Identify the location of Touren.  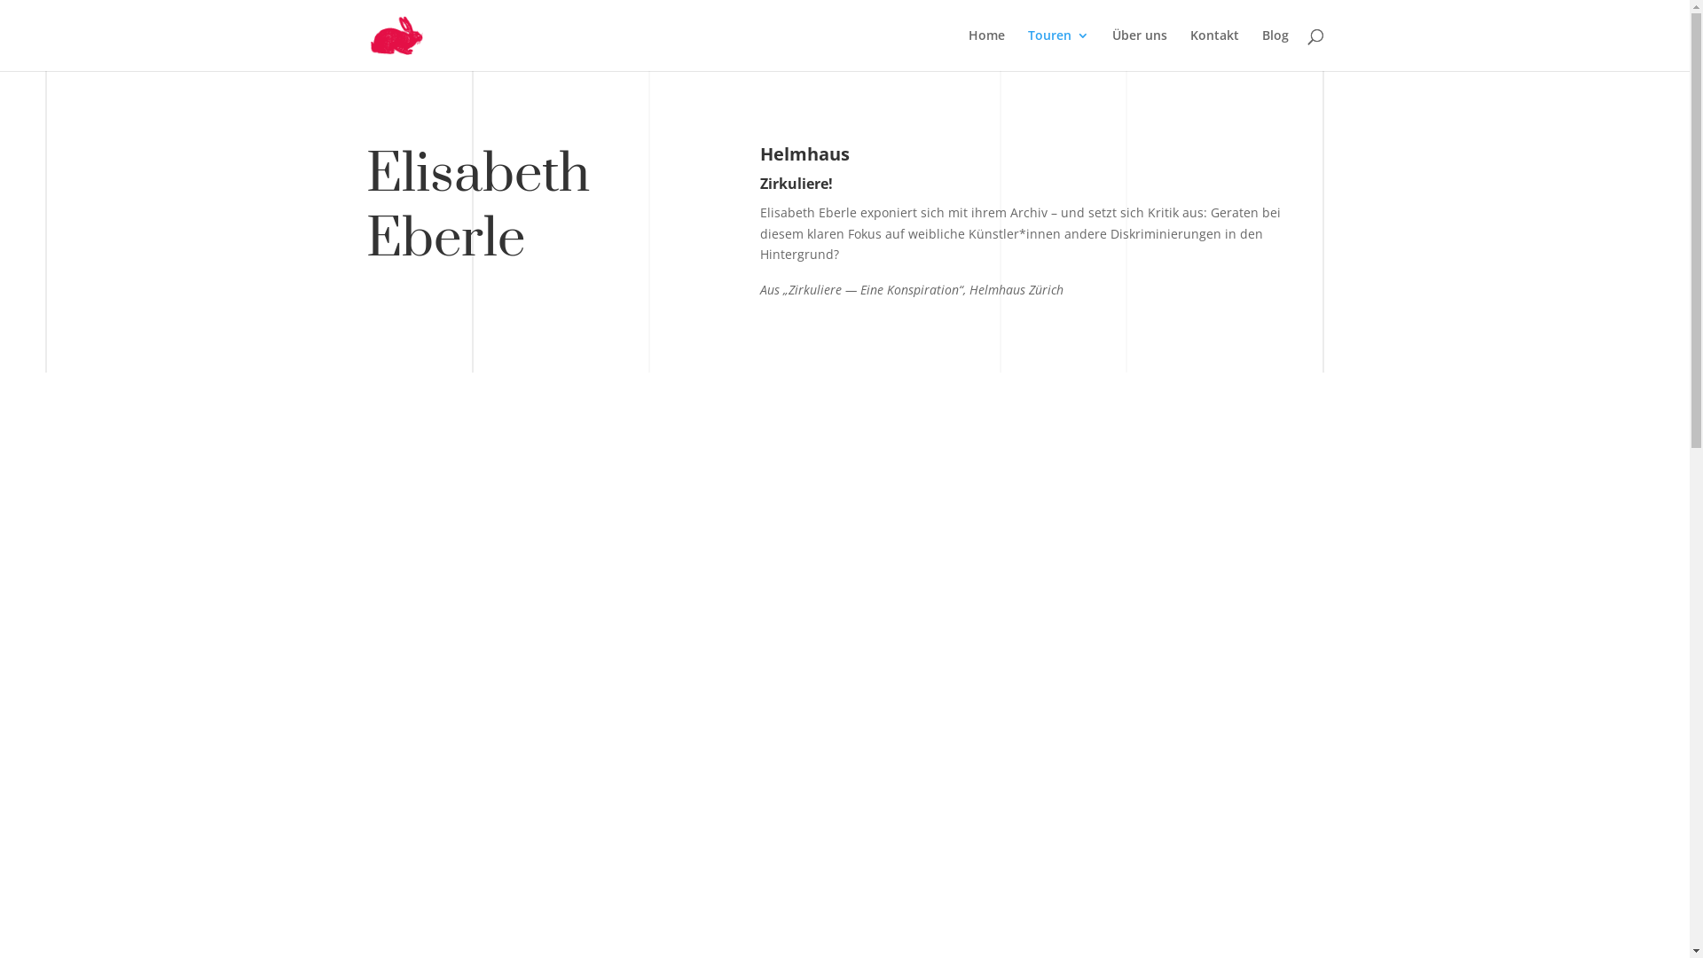
(1057, 50).